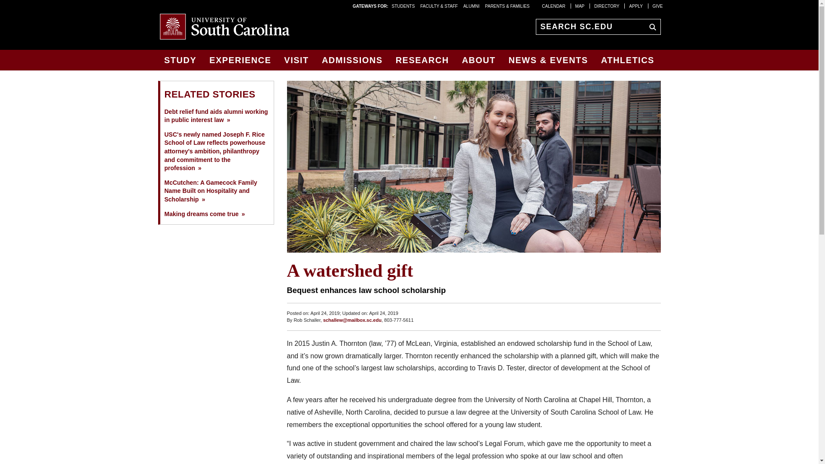 The image size is (825, 464). Describe the element at coordinates (651, 26) in the screenshot. I see `GO` at that location.